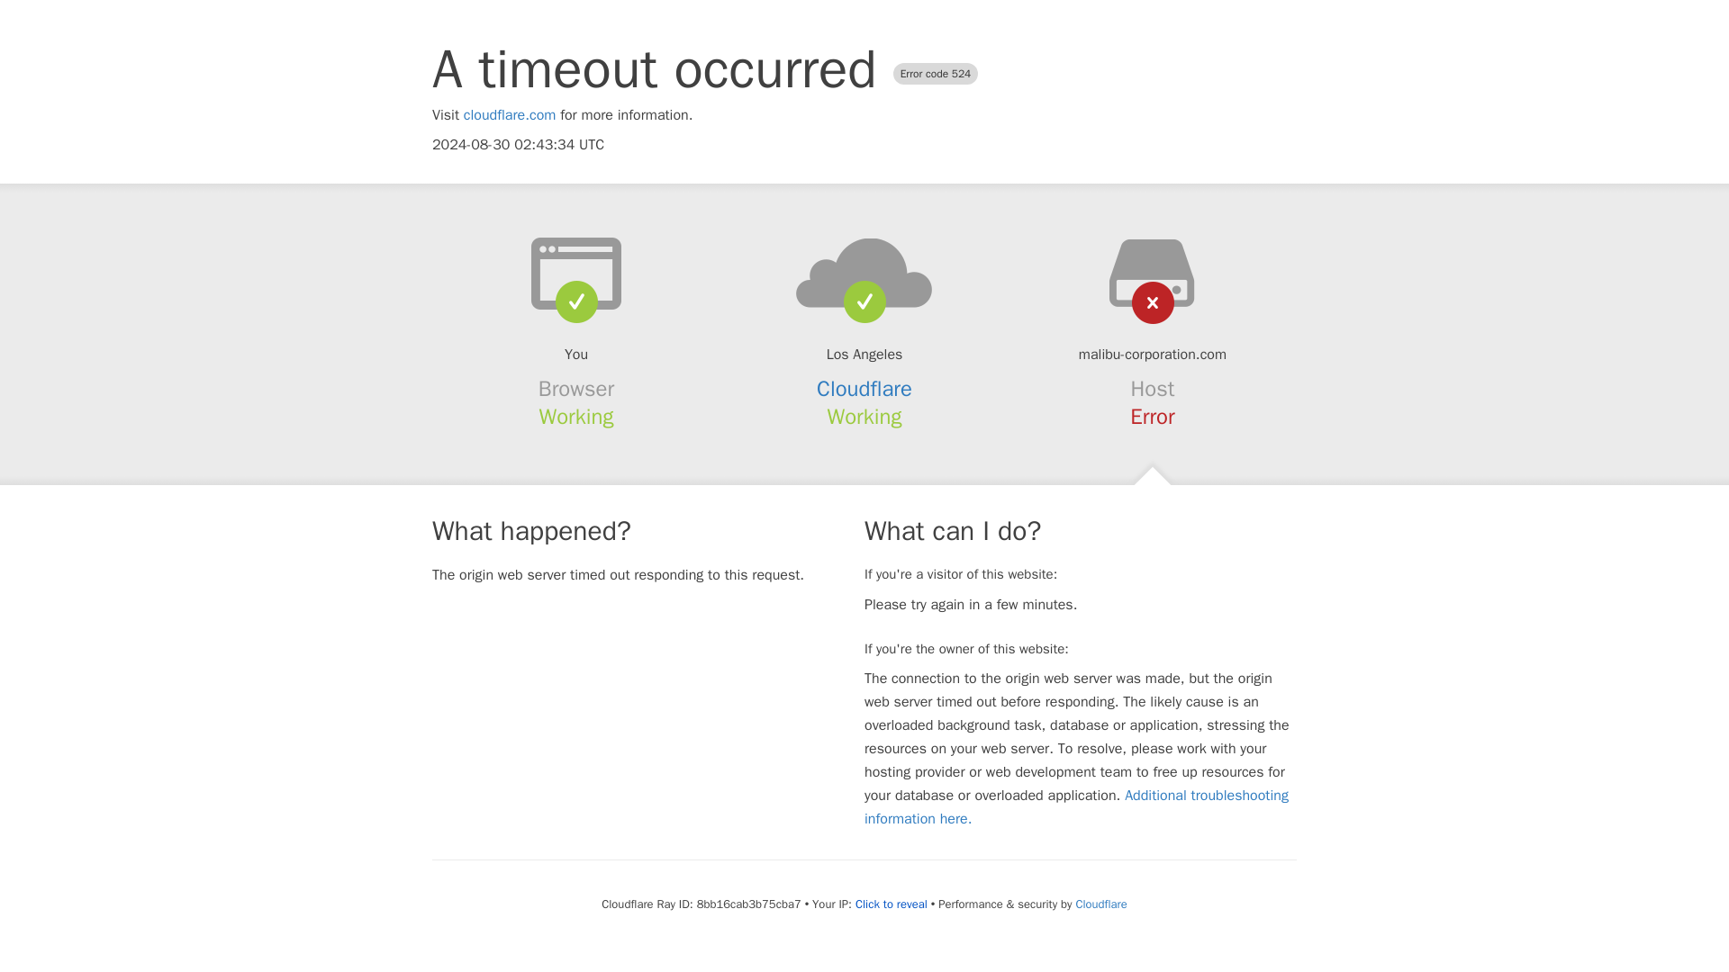 Image resolution: width=1729 pixels, height=972 pixels. I want to click on Additional troubleshooting information here., so click(1076, 806).